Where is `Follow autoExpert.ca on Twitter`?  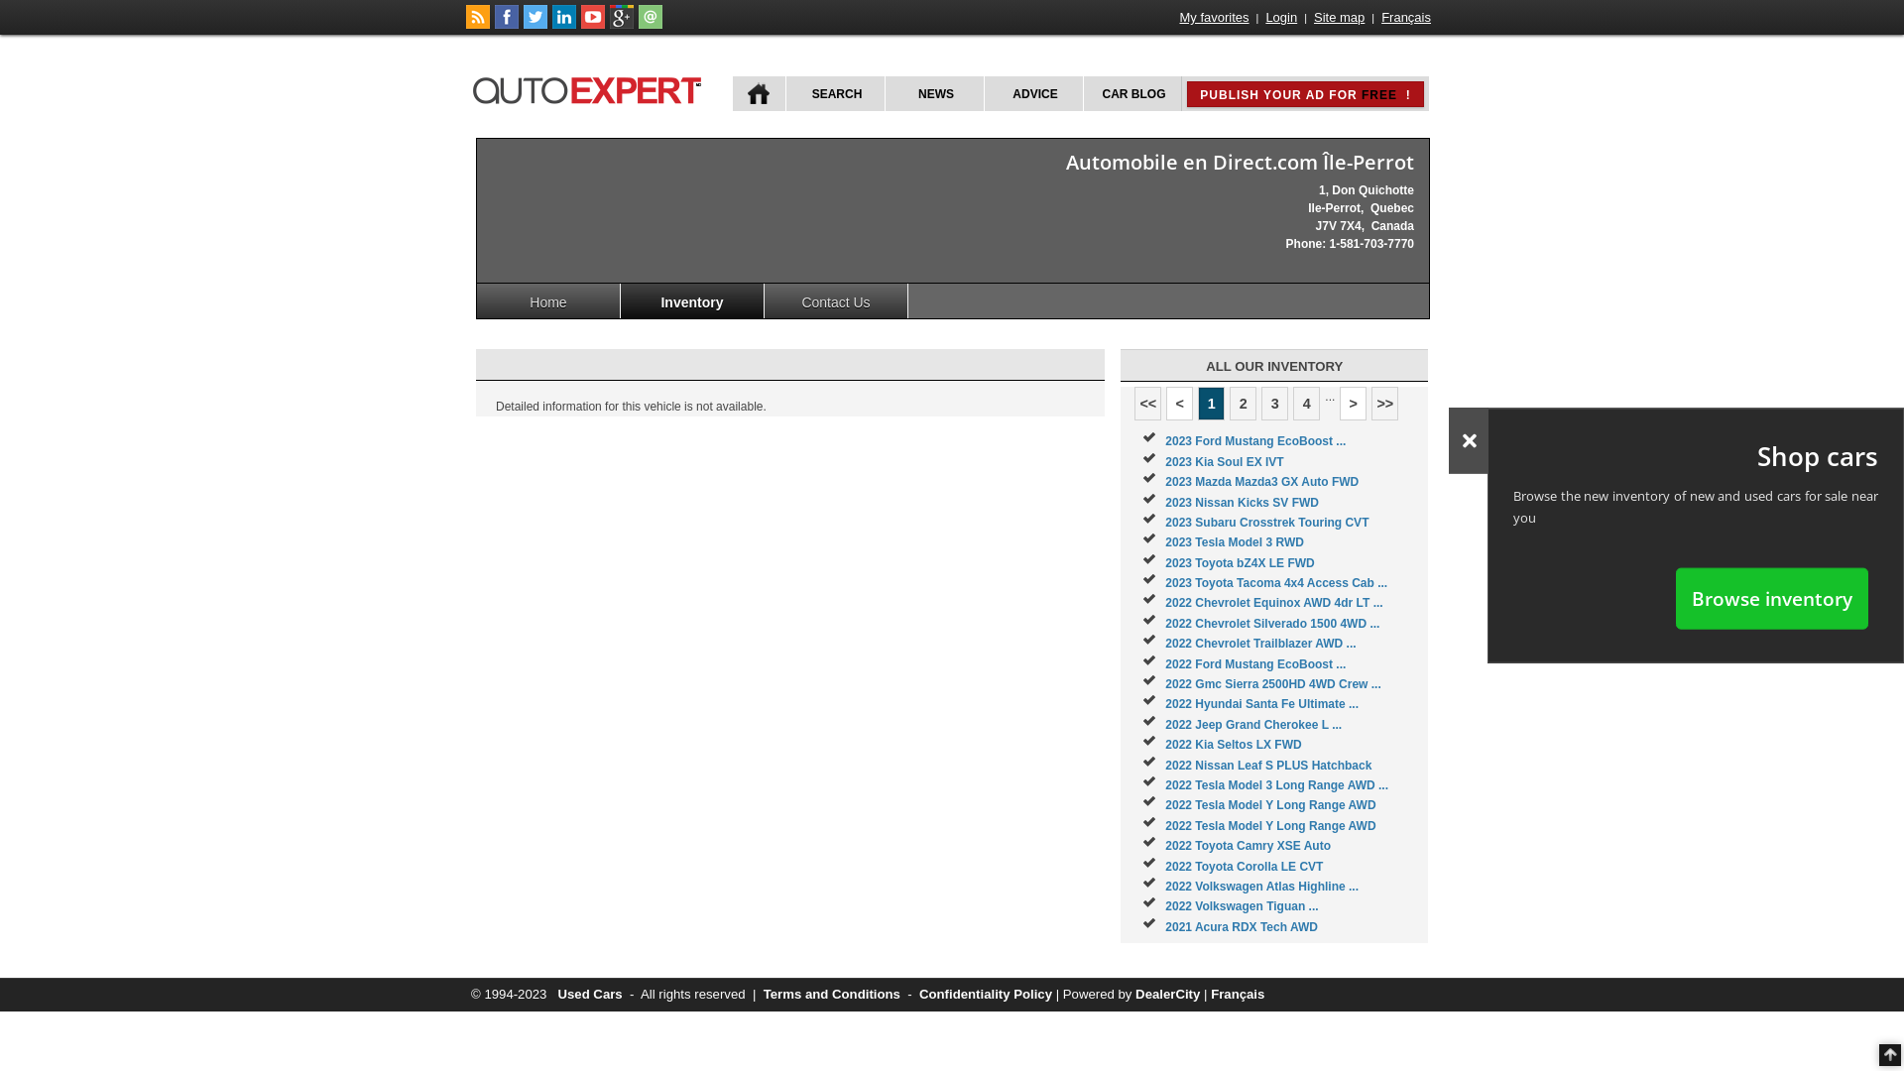 Follow autoExpert.ca on Twitter is located at coordinates (535, 25).